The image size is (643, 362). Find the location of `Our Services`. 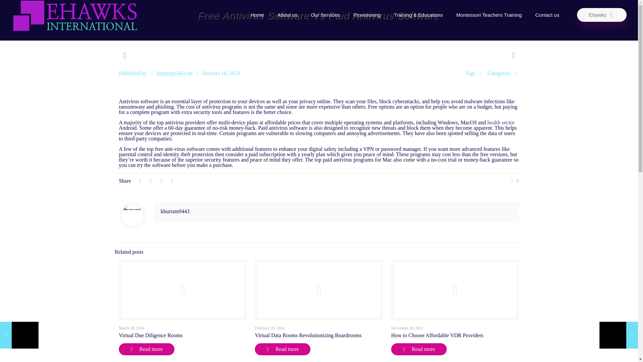

Our Services is located at coordinates (325, 15).